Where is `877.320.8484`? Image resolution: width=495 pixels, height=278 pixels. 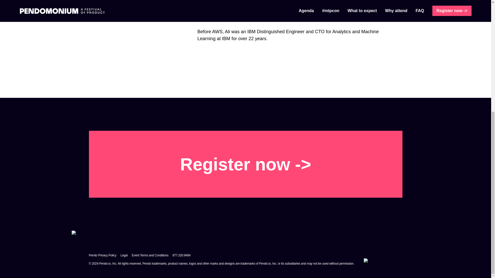 877.320.8484 is located at coordinates (181, 255).